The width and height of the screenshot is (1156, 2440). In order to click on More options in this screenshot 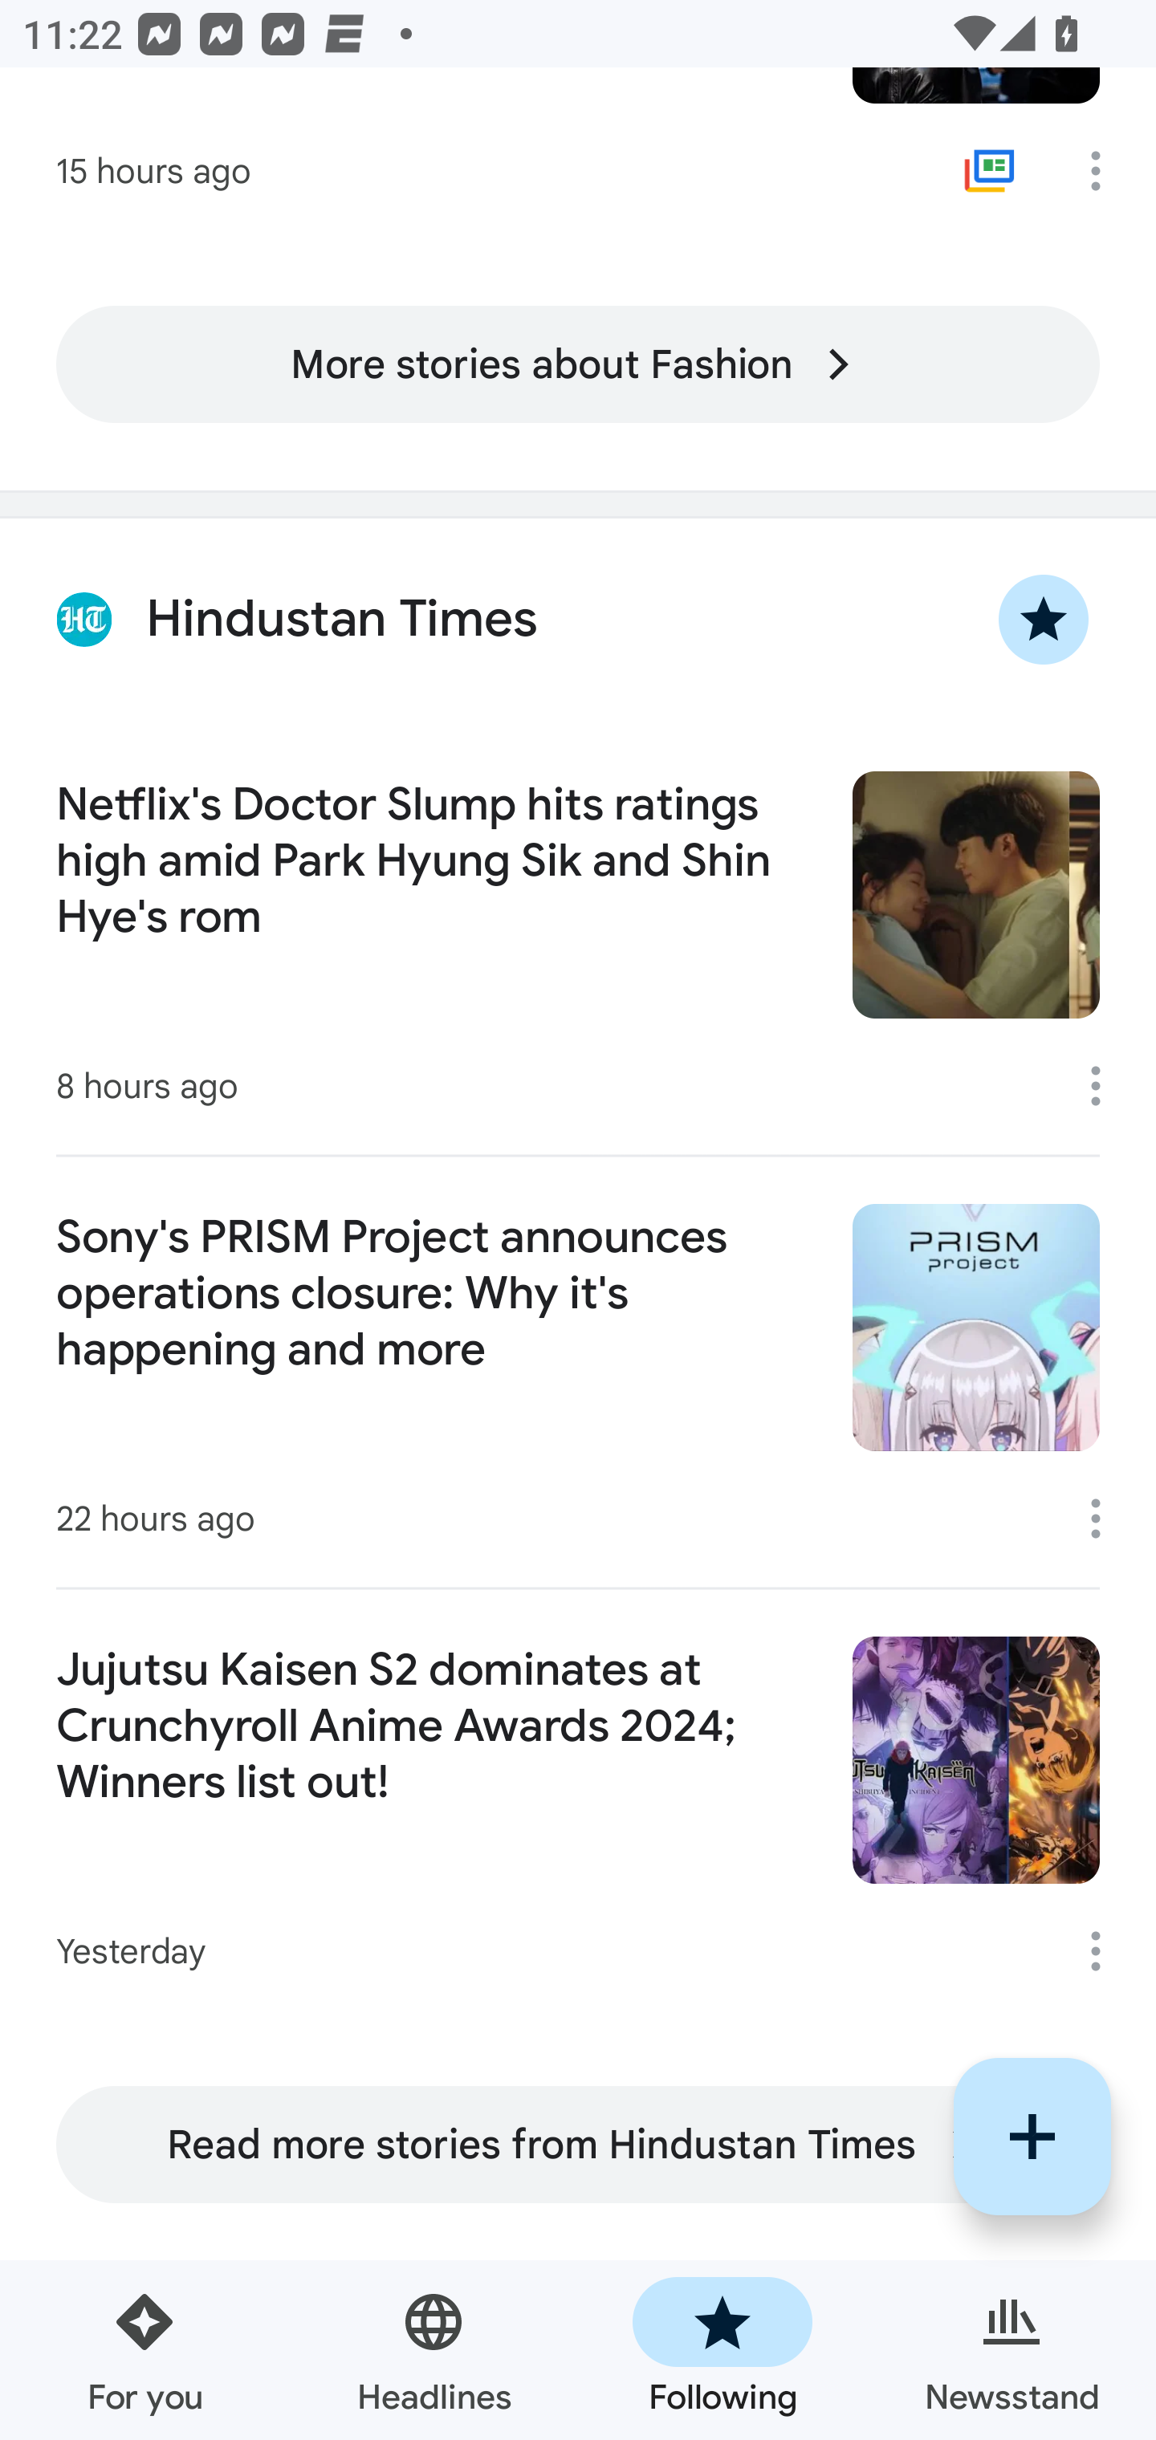, I will do `click(1106, 1950)`.